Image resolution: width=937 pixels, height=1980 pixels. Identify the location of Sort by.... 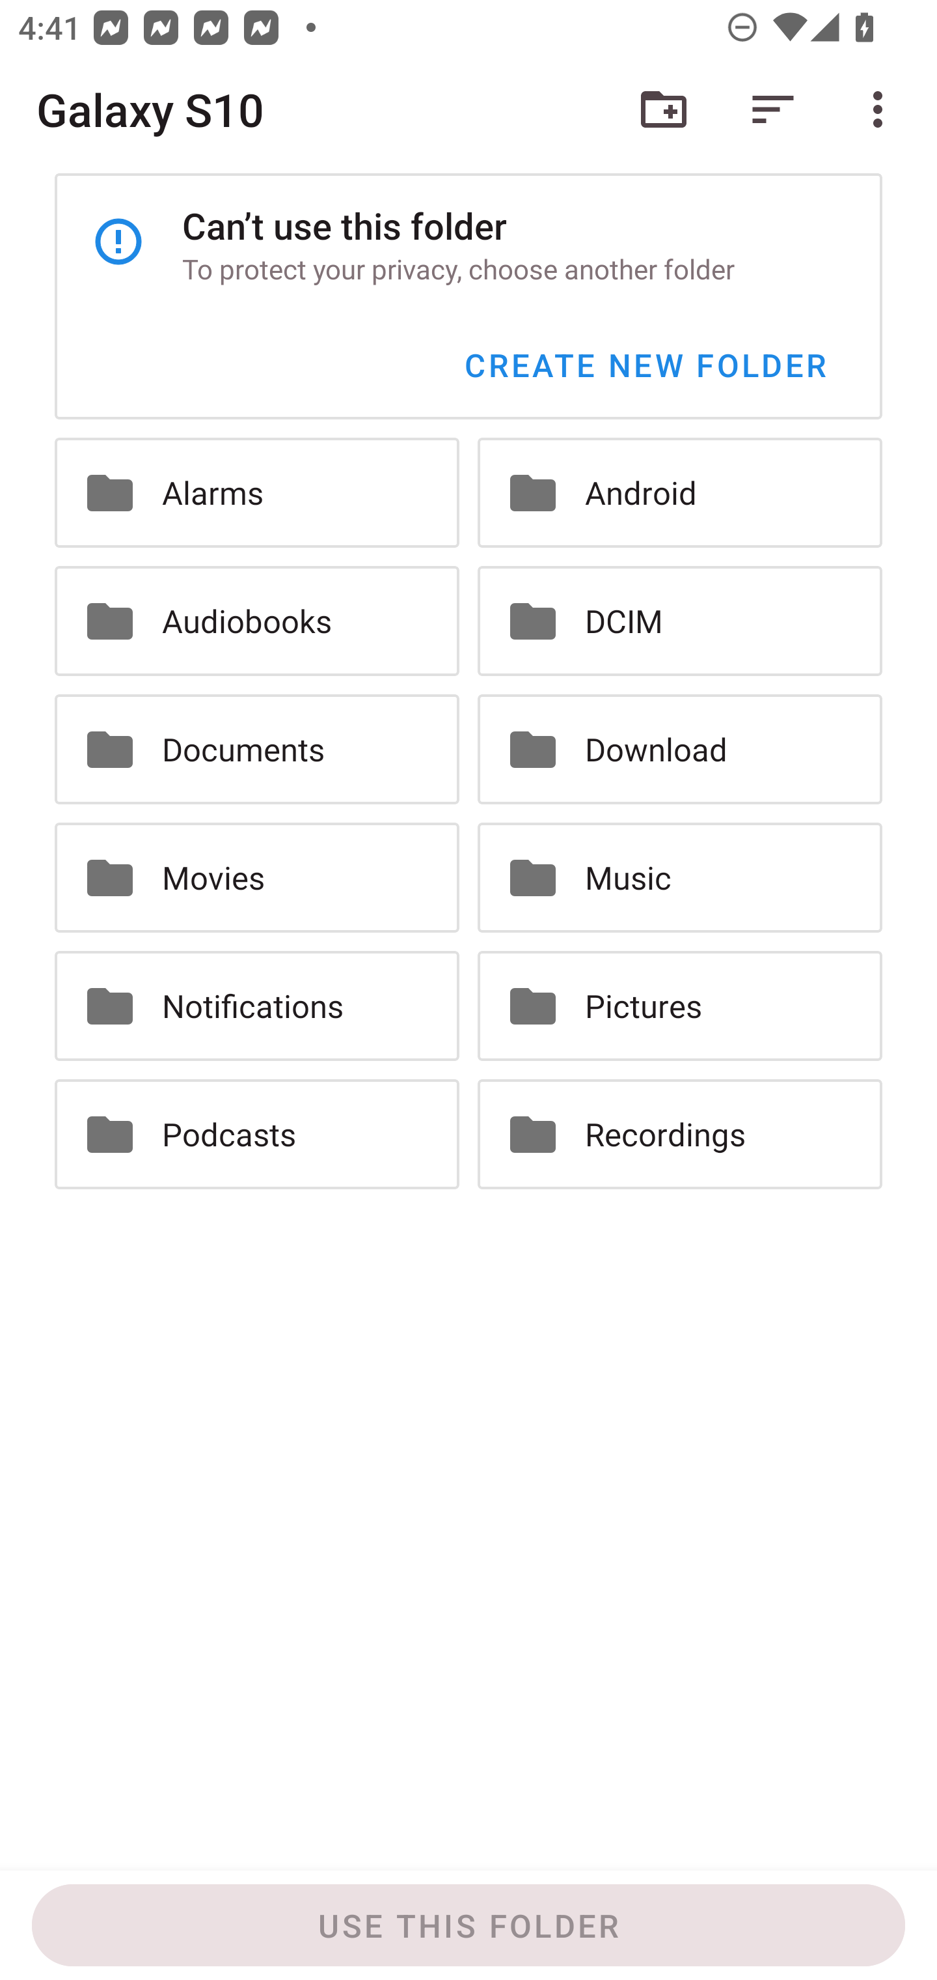
(773, 109).